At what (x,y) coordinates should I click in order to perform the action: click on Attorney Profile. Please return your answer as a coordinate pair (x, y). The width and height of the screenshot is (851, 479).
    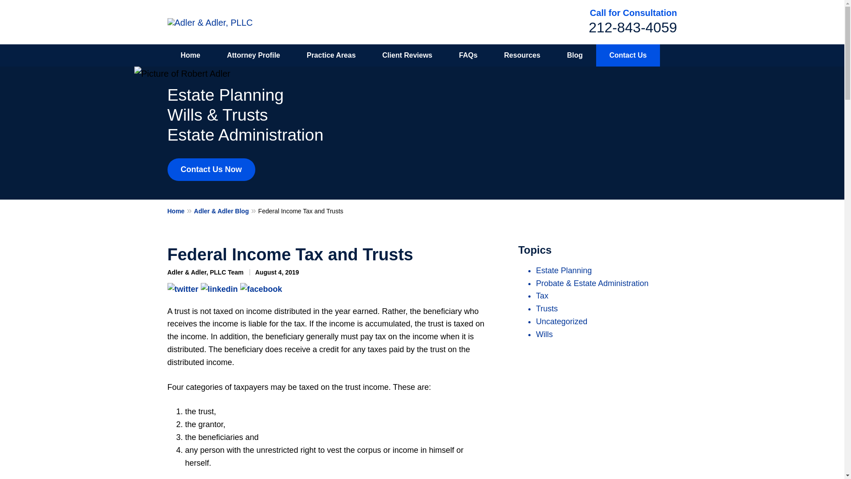
    Looking at the image, I should click on (254, 55).